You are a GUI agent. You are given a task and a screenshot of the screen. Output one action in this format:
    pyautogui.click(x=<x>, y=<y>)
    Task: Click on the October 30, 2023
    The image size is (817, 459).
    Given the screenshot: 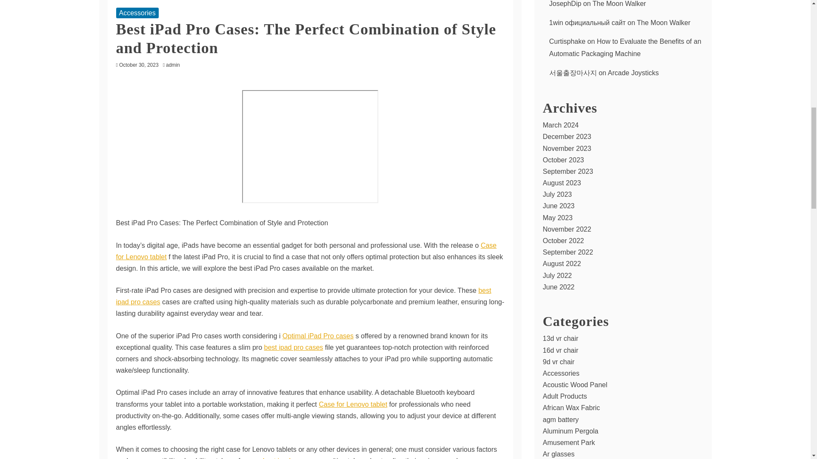 What is the action you would take?
    pyautogui.click(x=139, y=65)
    